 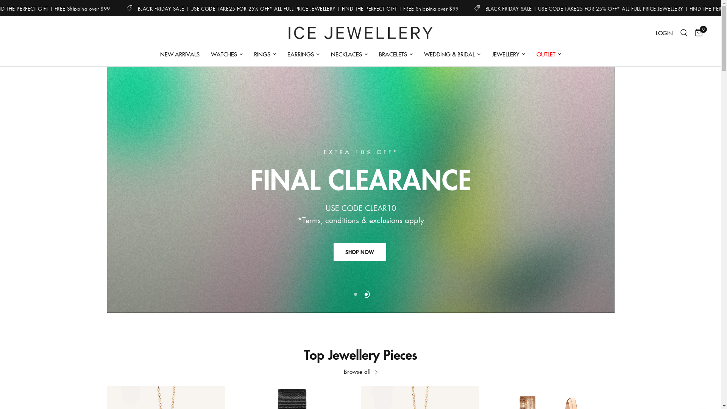 I want to click on RINGS, so click(x=265, y=54).